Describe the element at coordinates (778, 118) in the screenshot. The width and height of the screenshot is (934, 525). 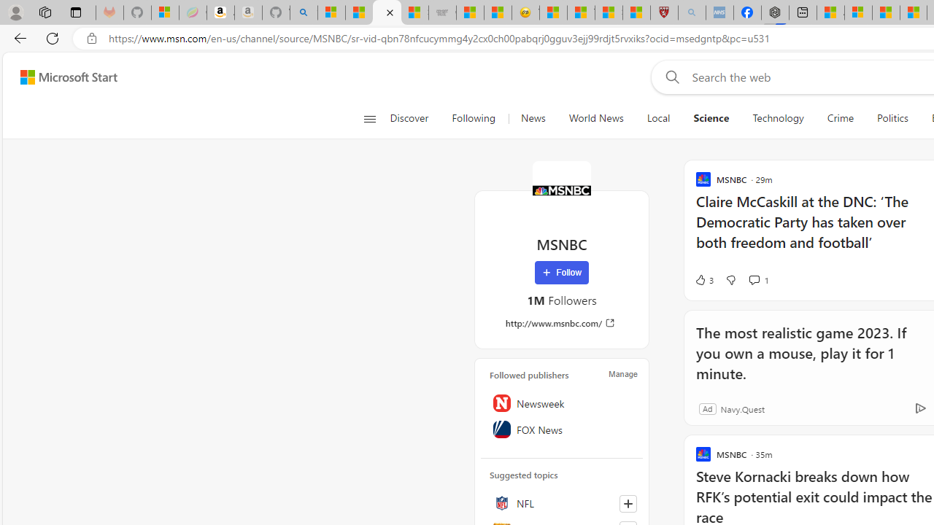
I see `Technology` at that location.